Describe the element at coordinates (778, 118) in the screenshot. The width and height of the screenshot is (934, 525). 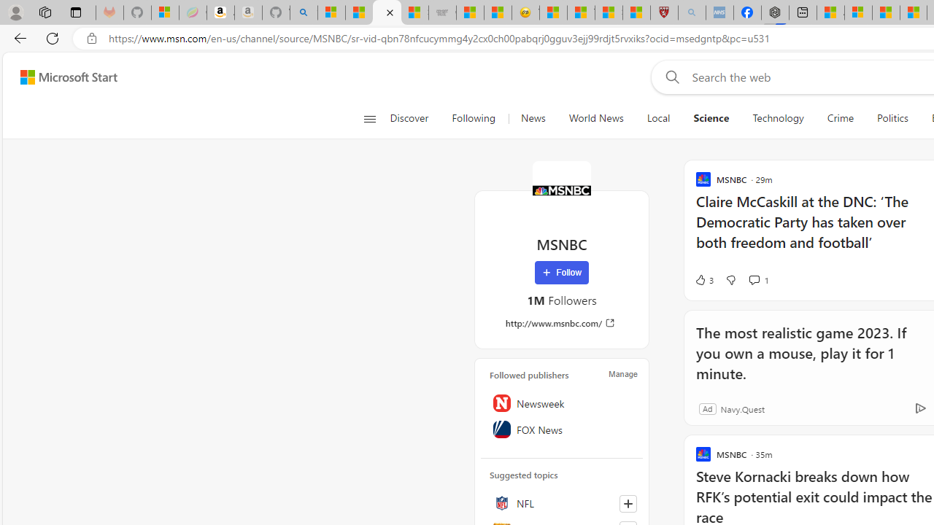
I see `Technology` at that location.